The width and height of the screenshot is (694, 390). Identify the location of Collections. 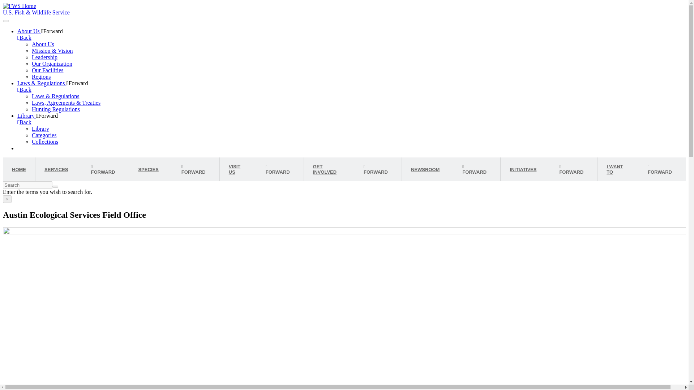
(45, 142).